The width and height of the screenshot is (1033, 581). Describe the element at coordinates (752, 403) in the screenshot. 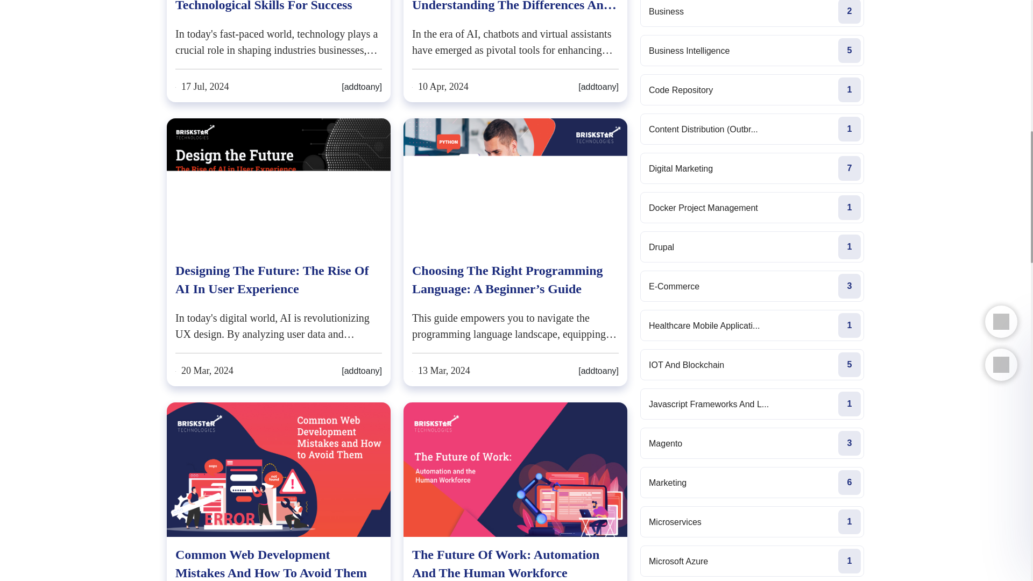

I see `Javascript Frameworks and Libraries` at that location.